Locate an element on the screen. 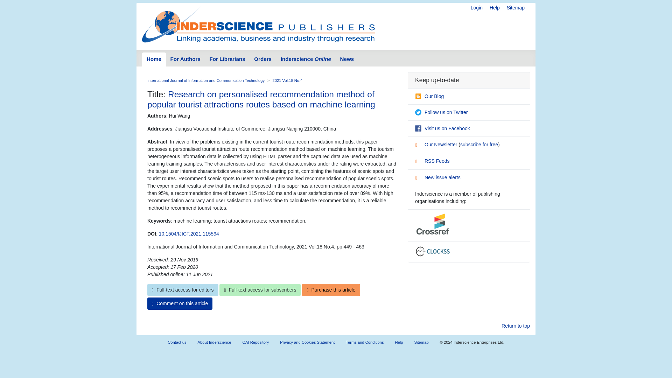 This screenshot has height=378, width=672. Our Newsletter is located at coordinates (437, 145).